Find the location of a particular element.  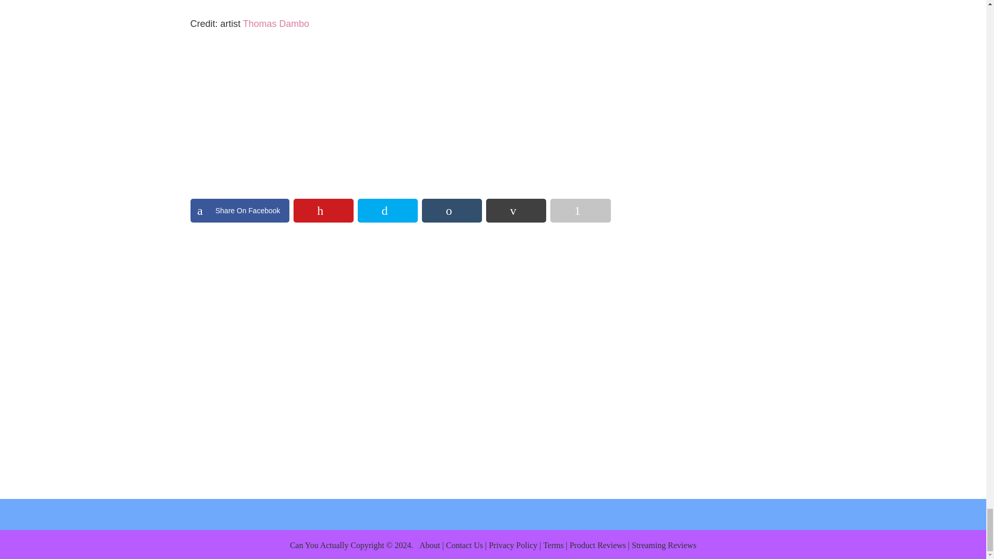

Thomas Dambo is located at coordinates (275, 24).